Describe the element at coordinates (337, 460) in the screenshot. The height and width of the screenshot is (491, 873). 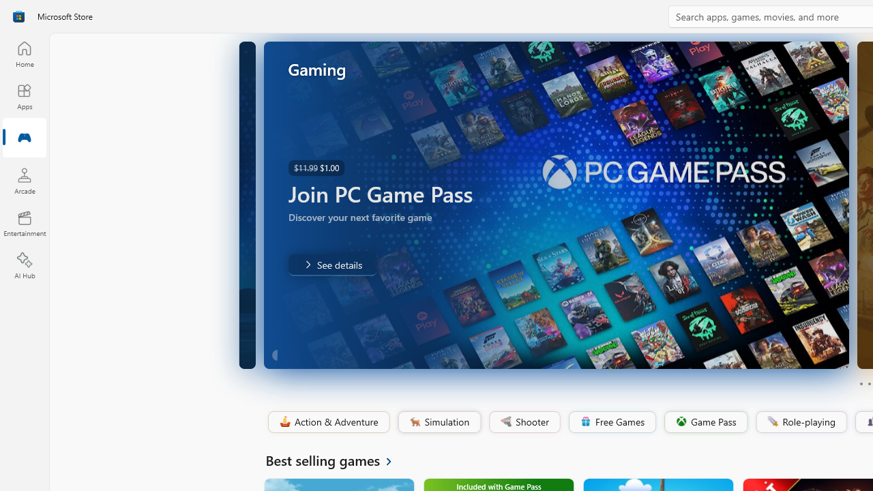
I see `See all  Best selling games` at that location.